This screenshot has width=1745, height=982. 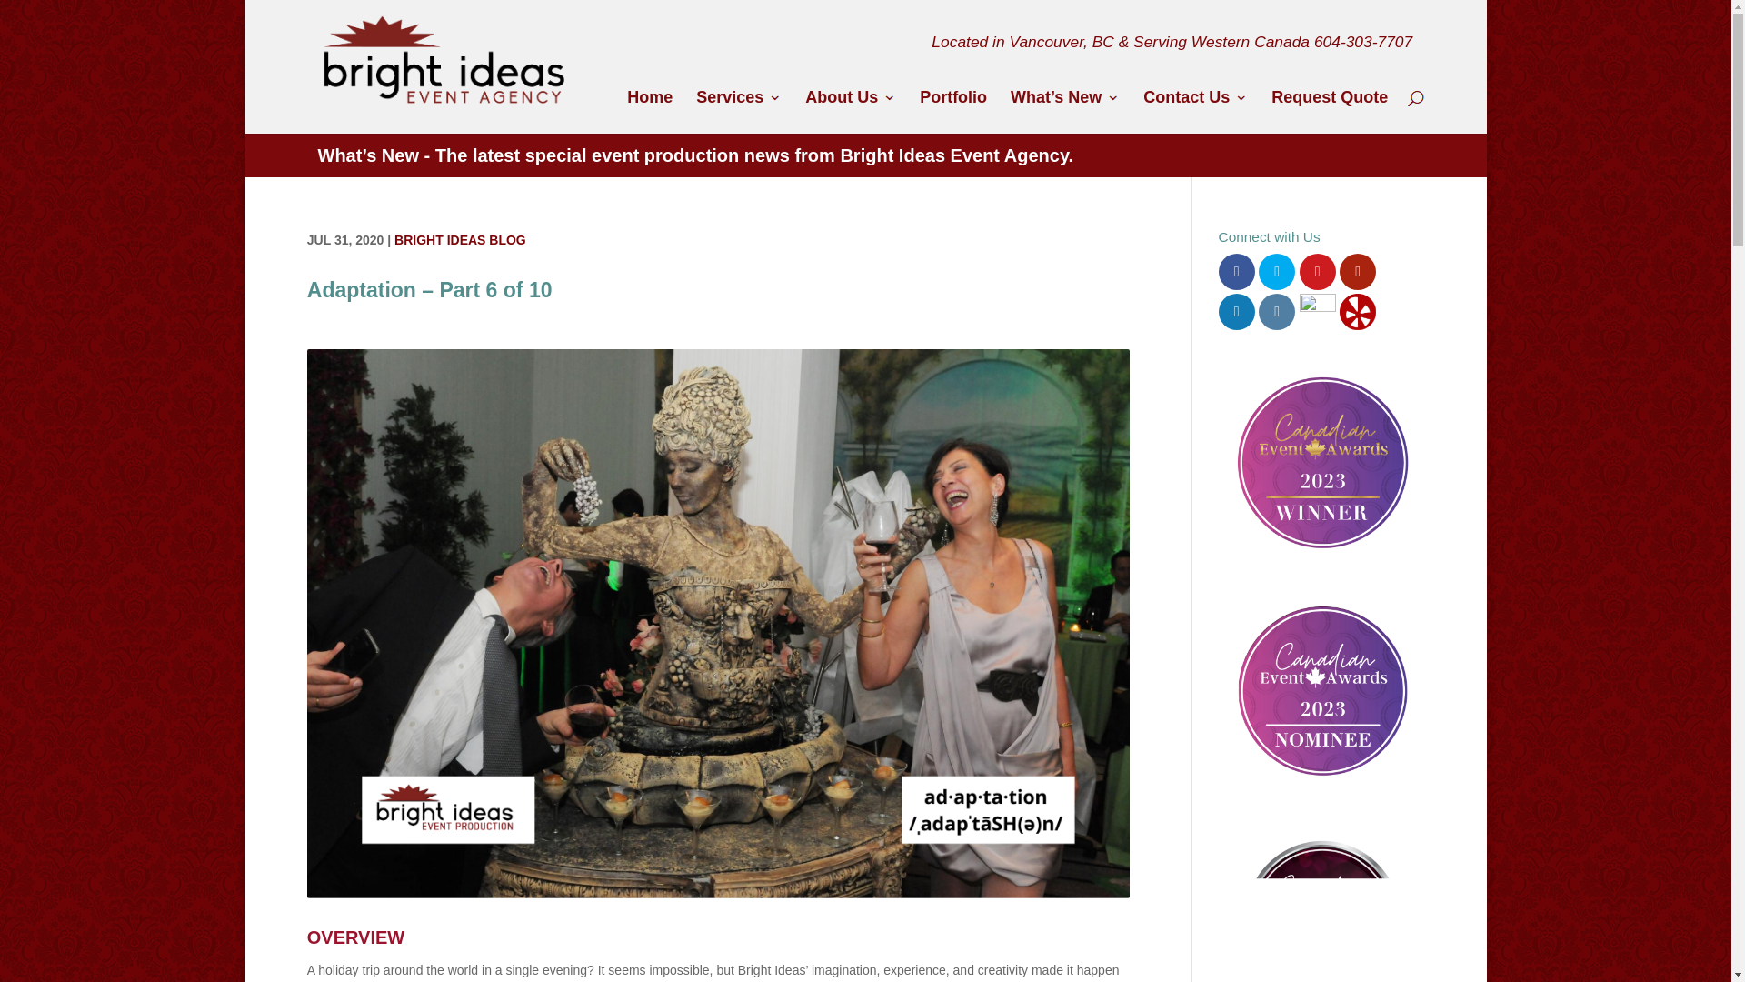 What do you see at coordinates (1329, 112) in the screenshot?
I see `Request Quote` at bounding box center [1329, 112].